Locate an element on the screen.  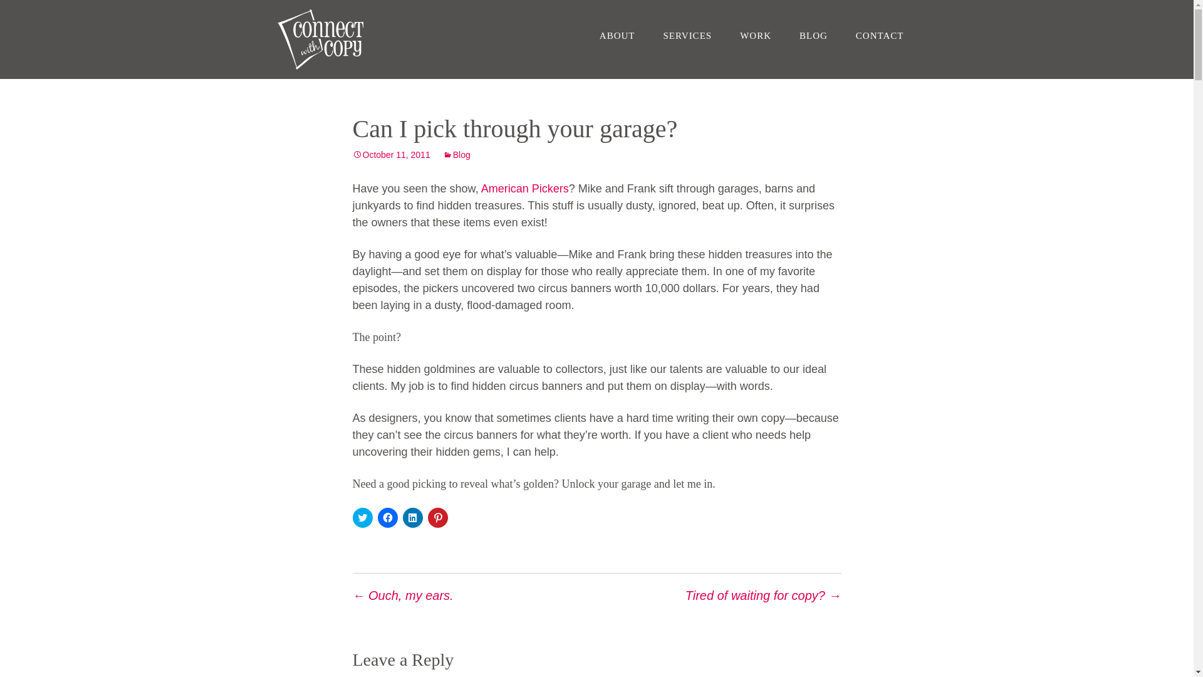
ABOUT is located at coordinates (617, 35).